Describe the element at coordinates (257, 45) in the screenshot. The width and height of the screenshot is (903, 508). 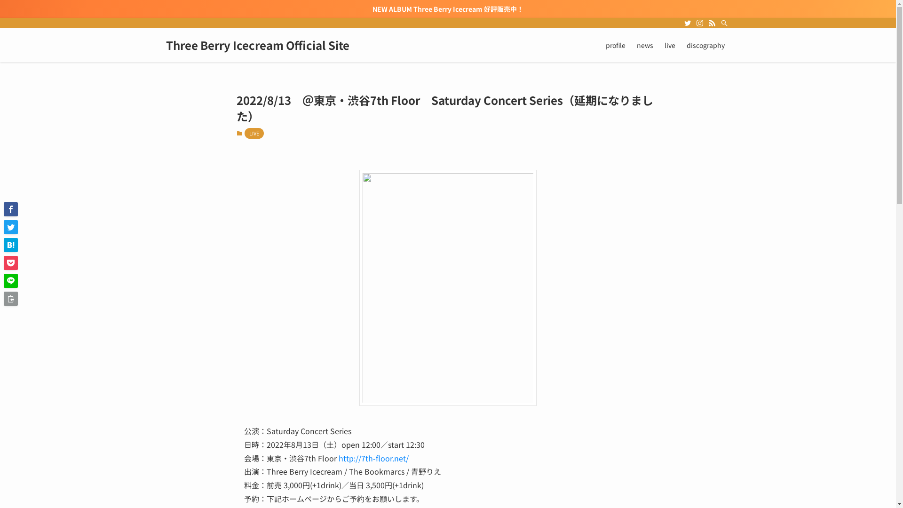
I see `Three Berry Icecream Official Site` at that location.